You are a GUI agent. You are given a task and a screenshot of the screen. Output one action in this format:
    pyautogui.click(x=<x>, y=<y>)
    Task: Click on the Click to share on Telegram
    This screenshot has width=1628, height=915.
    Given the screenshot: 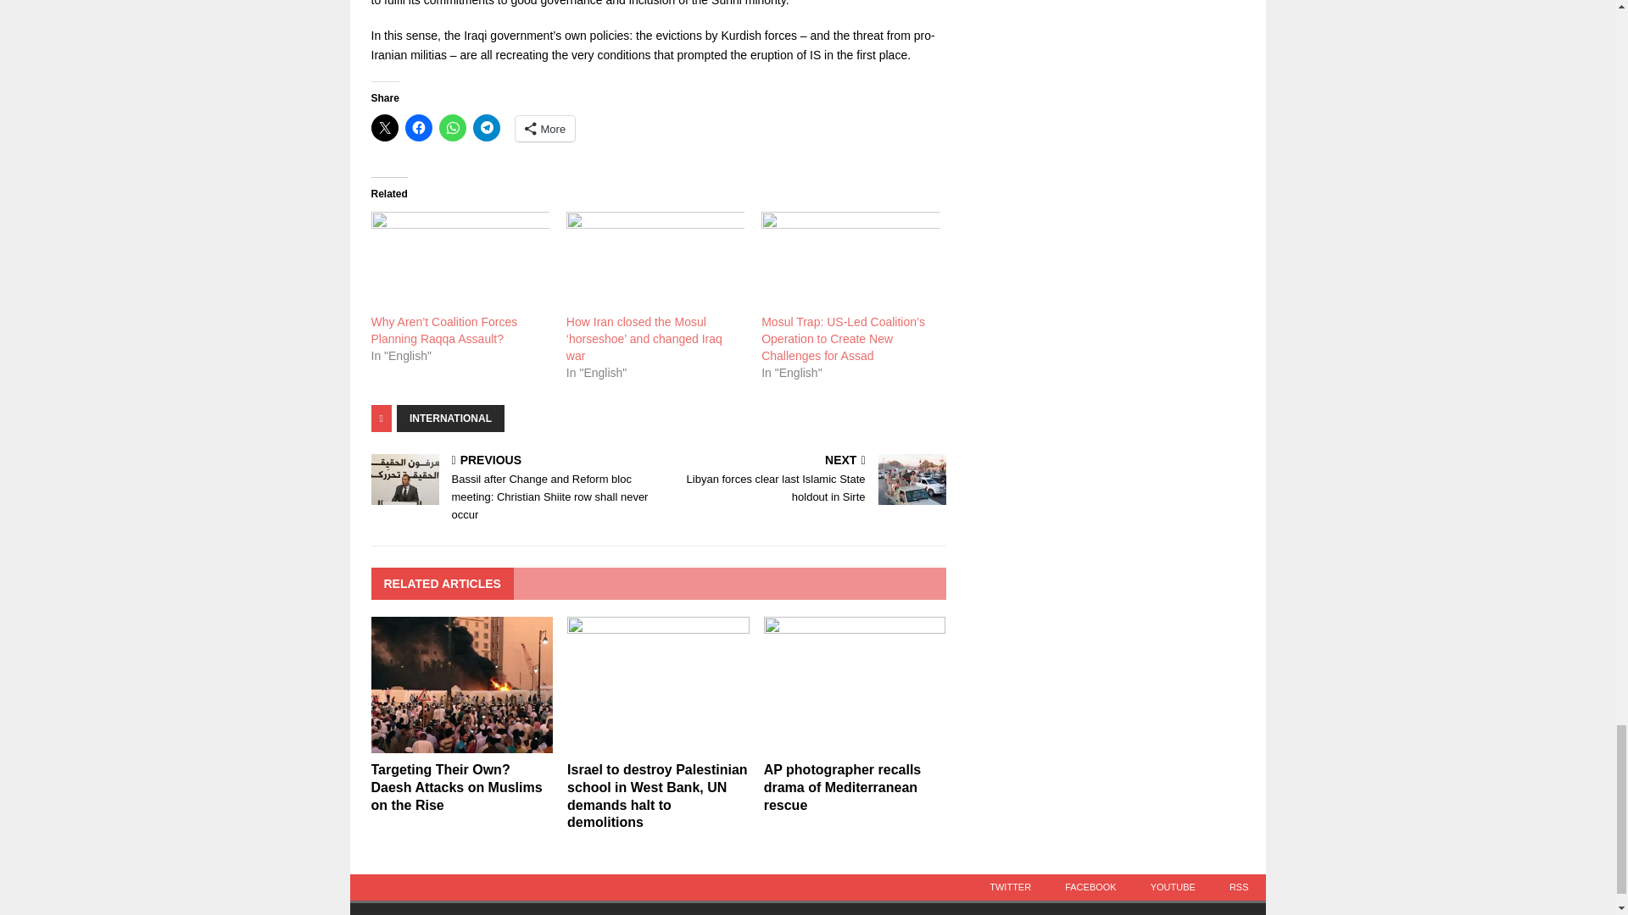 What is the action you would take?
    pyautogui.click(x=487, y=128)
    